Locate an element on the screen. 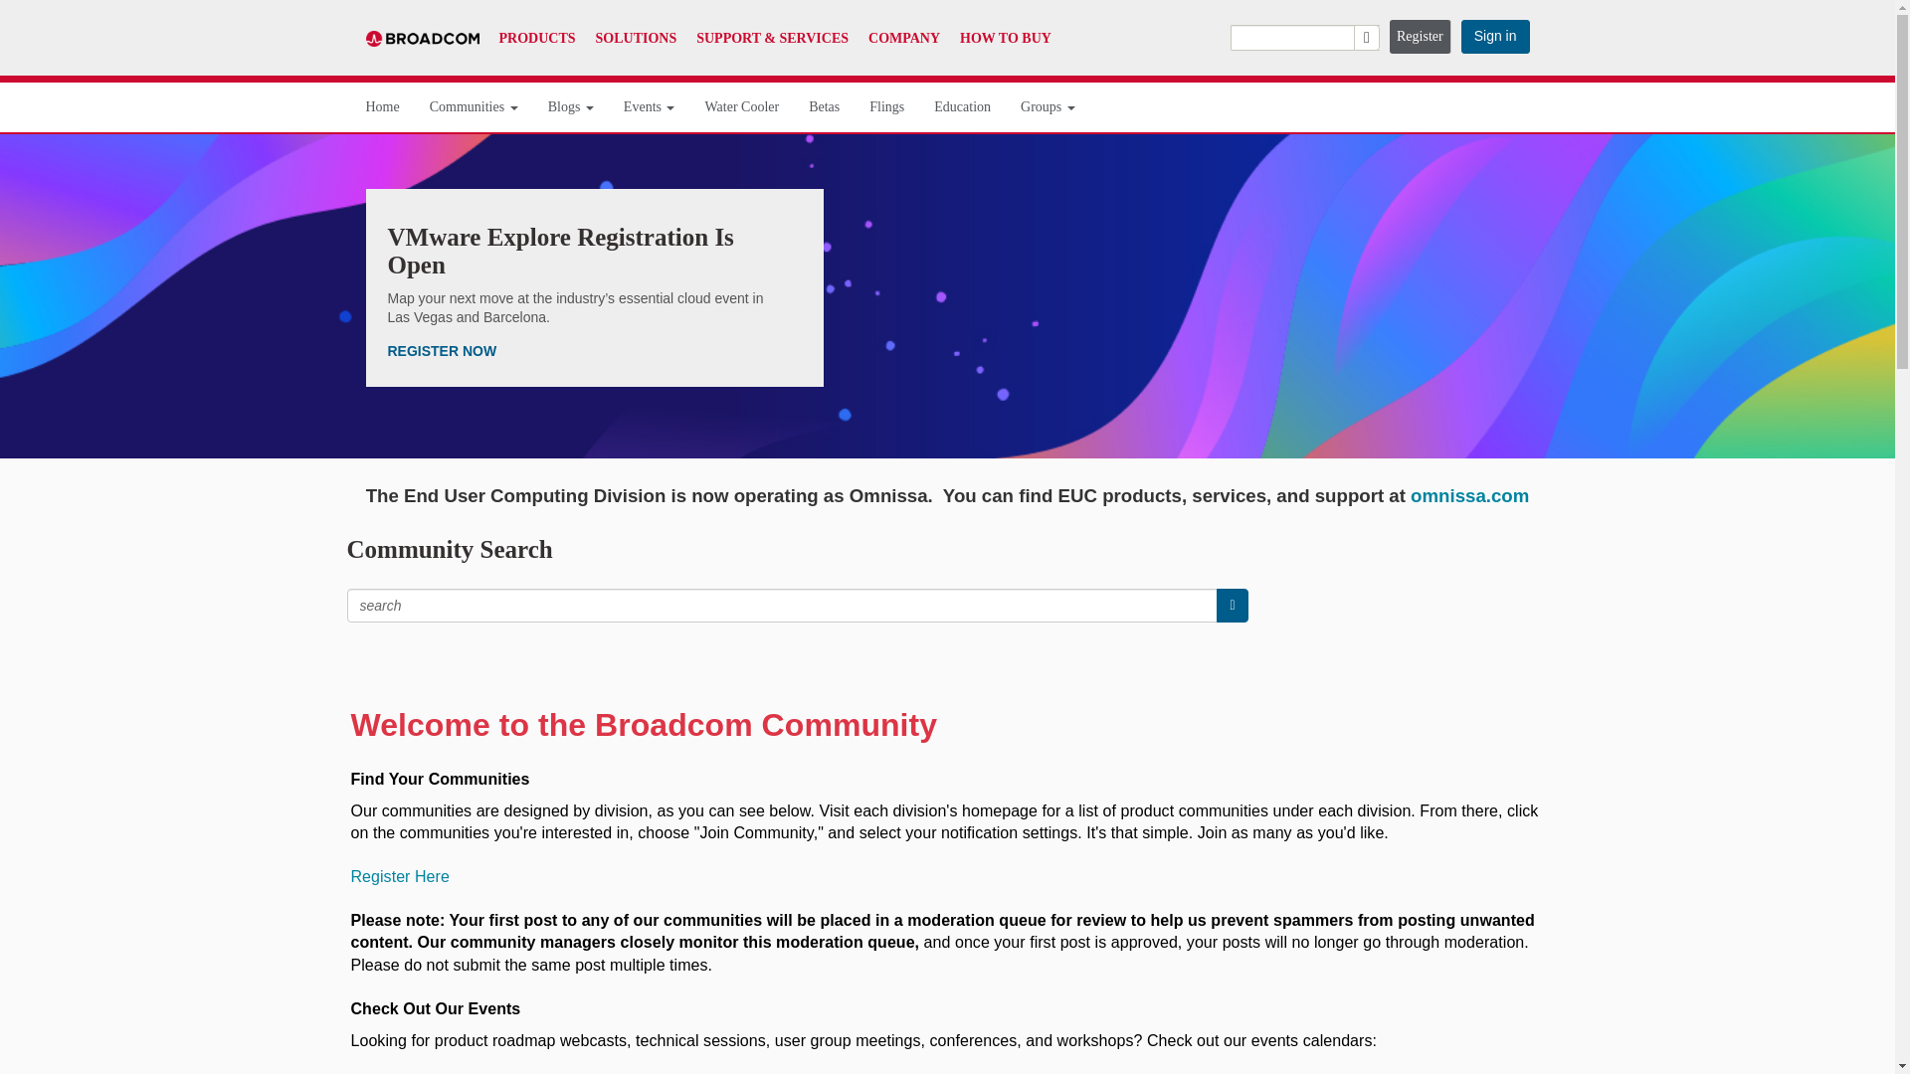  SOLUTIONS is located at coordinates (637, 38).